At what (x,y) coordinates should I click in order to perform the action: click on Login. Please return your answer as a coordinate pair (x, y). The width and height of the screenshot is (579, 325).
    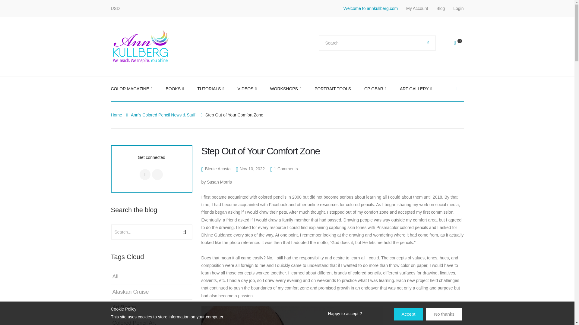
    Looking at the image, I should click on (458, 8).